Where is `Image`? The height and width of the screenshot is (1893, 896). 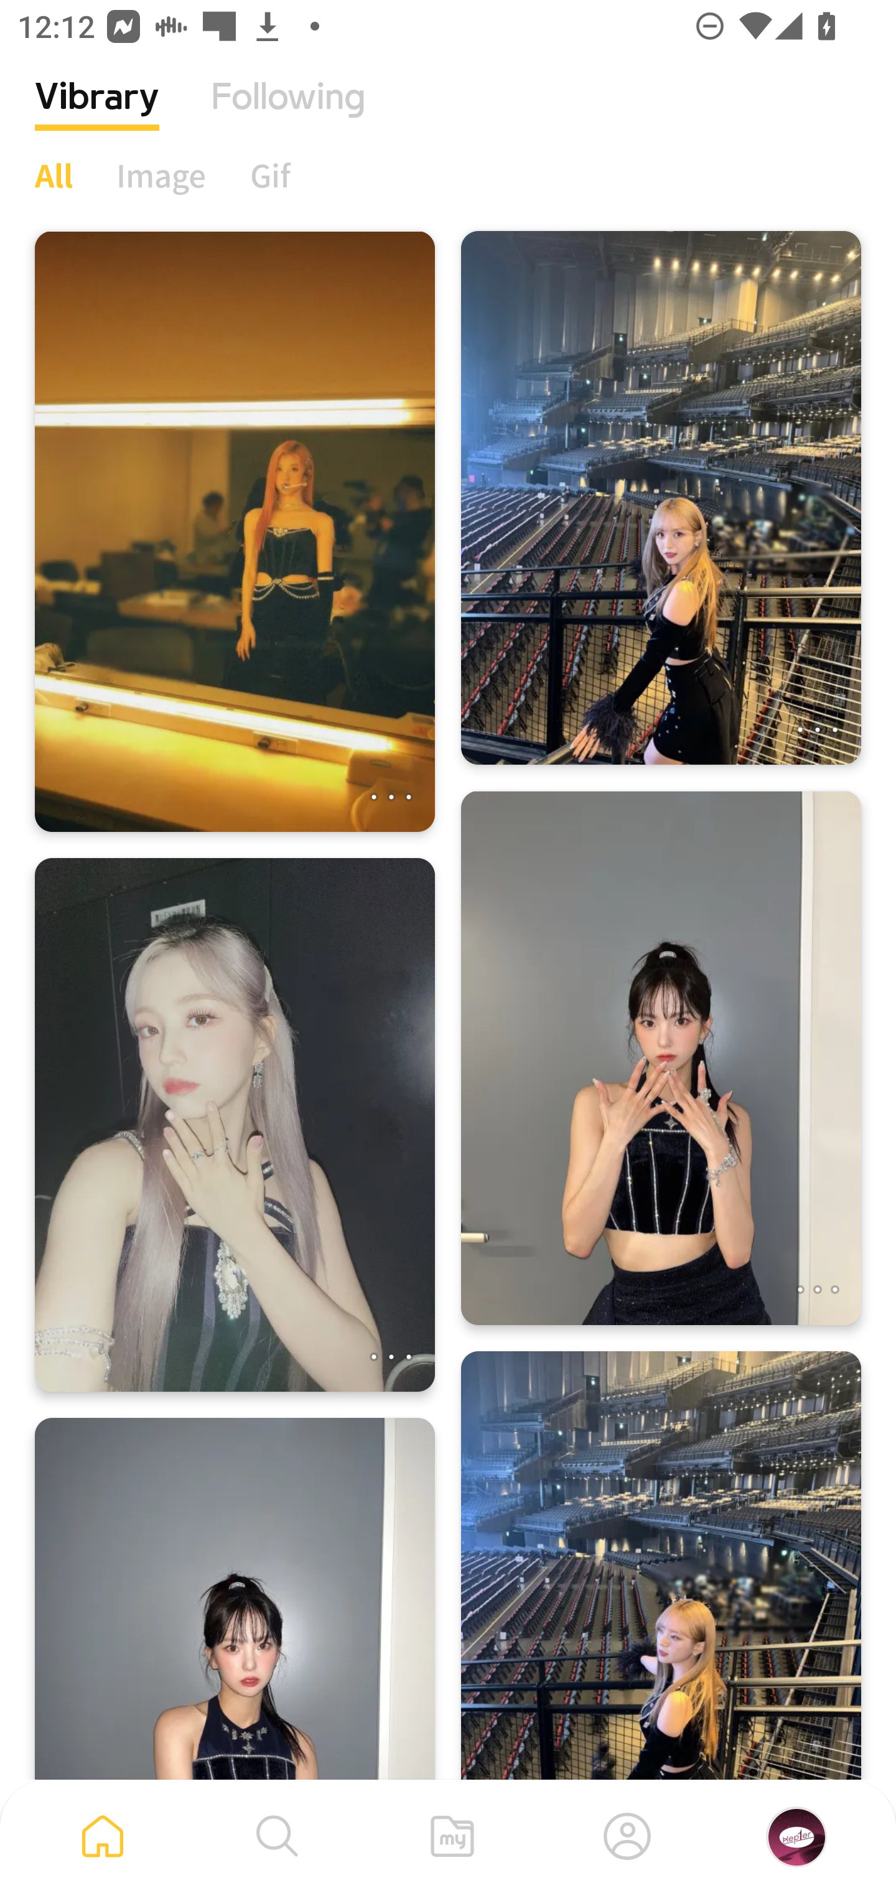
Image is located at coordinates (162, 175).